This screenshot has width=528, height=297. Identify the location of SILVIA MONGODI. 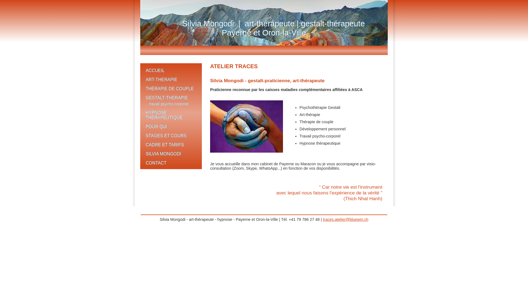
(171, 153).